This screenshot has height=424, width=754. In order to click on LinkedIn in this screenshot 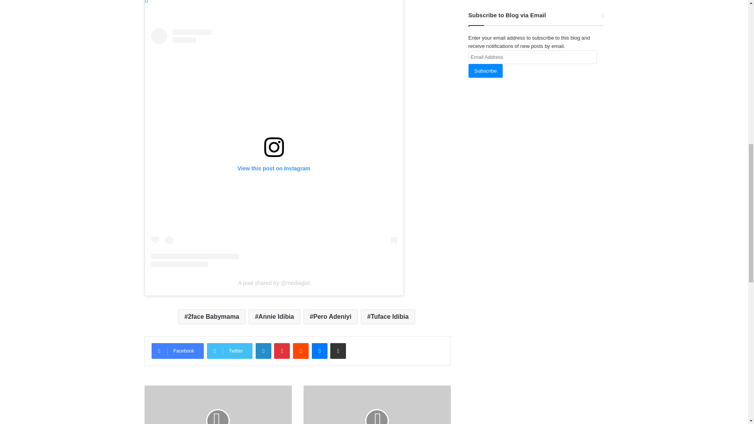, I will do `click(263, 351)`.